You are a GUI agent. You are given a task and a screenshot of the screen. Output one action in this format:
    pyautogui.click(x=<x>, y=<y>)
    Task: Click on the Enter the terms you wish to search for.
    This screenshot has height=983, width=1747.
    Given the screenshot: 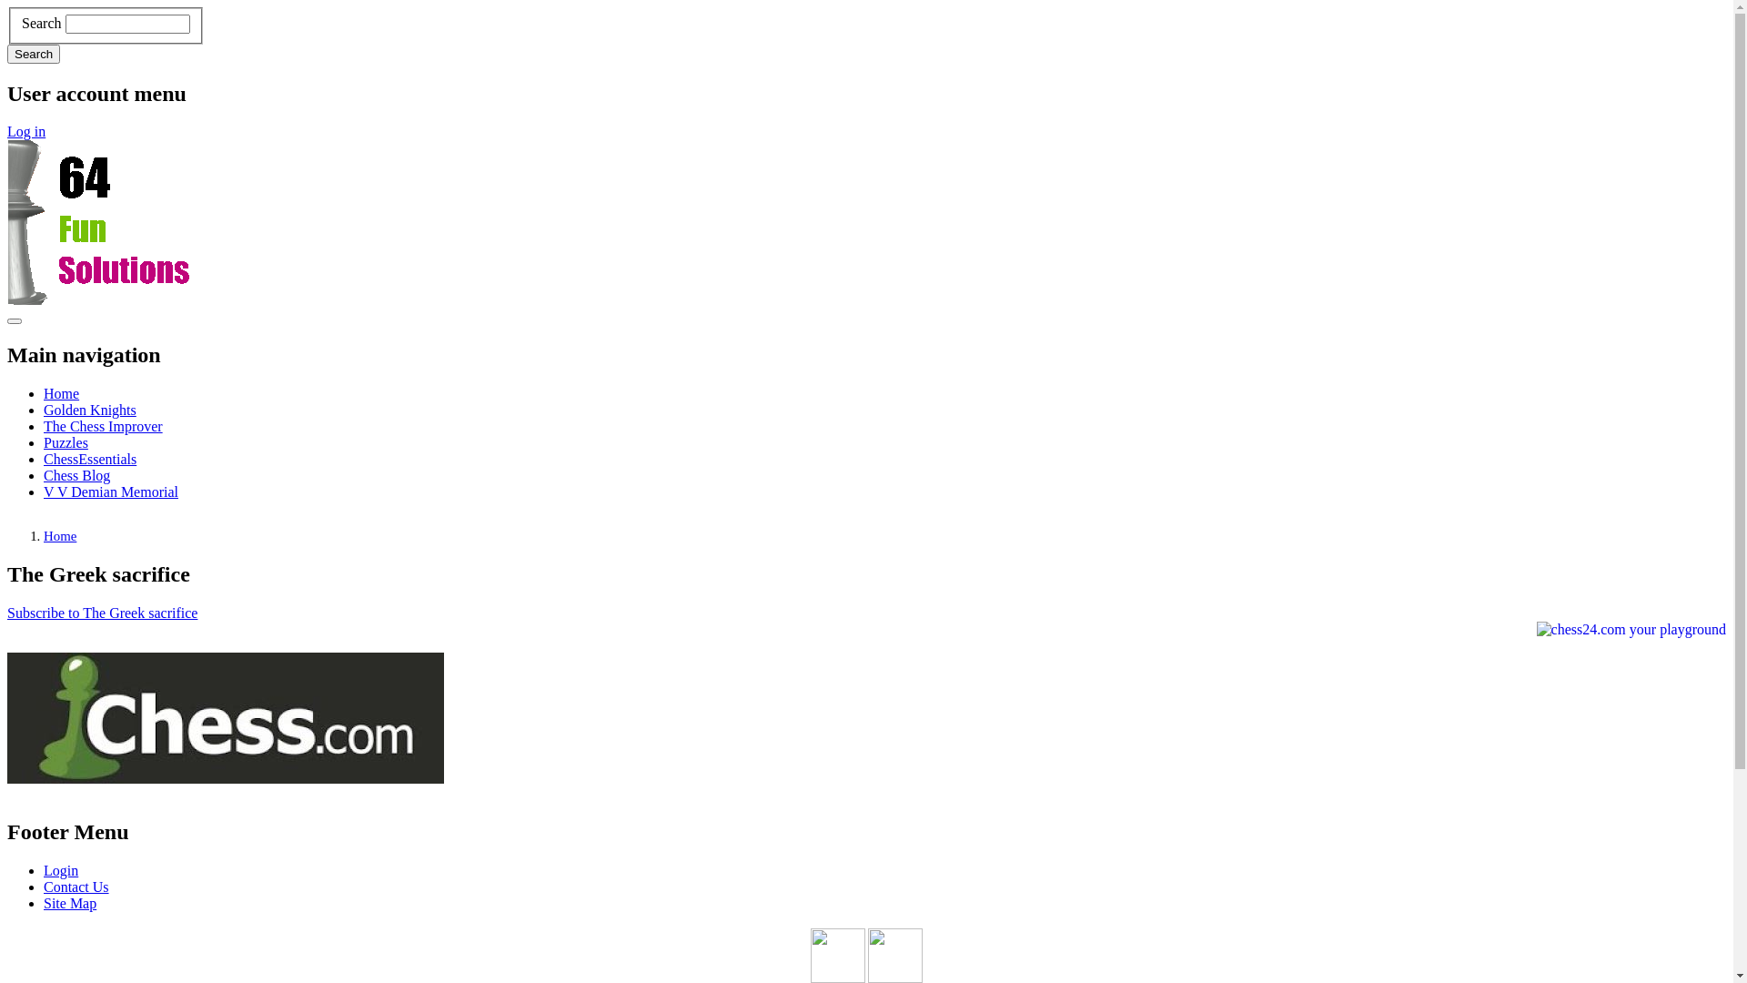 What is the action you would take?
    pyautogui.click(x=127, y=24)
    